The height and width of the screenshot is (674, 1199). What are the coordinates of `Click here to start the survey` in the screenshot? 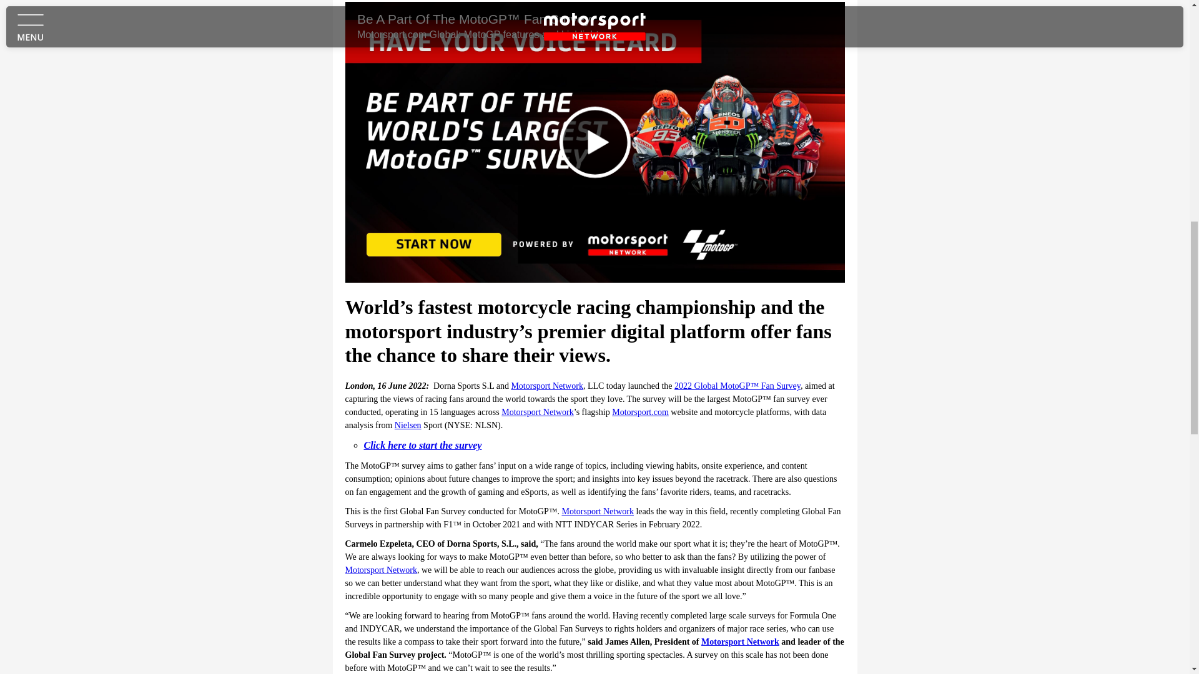 It's located at (422, 446).